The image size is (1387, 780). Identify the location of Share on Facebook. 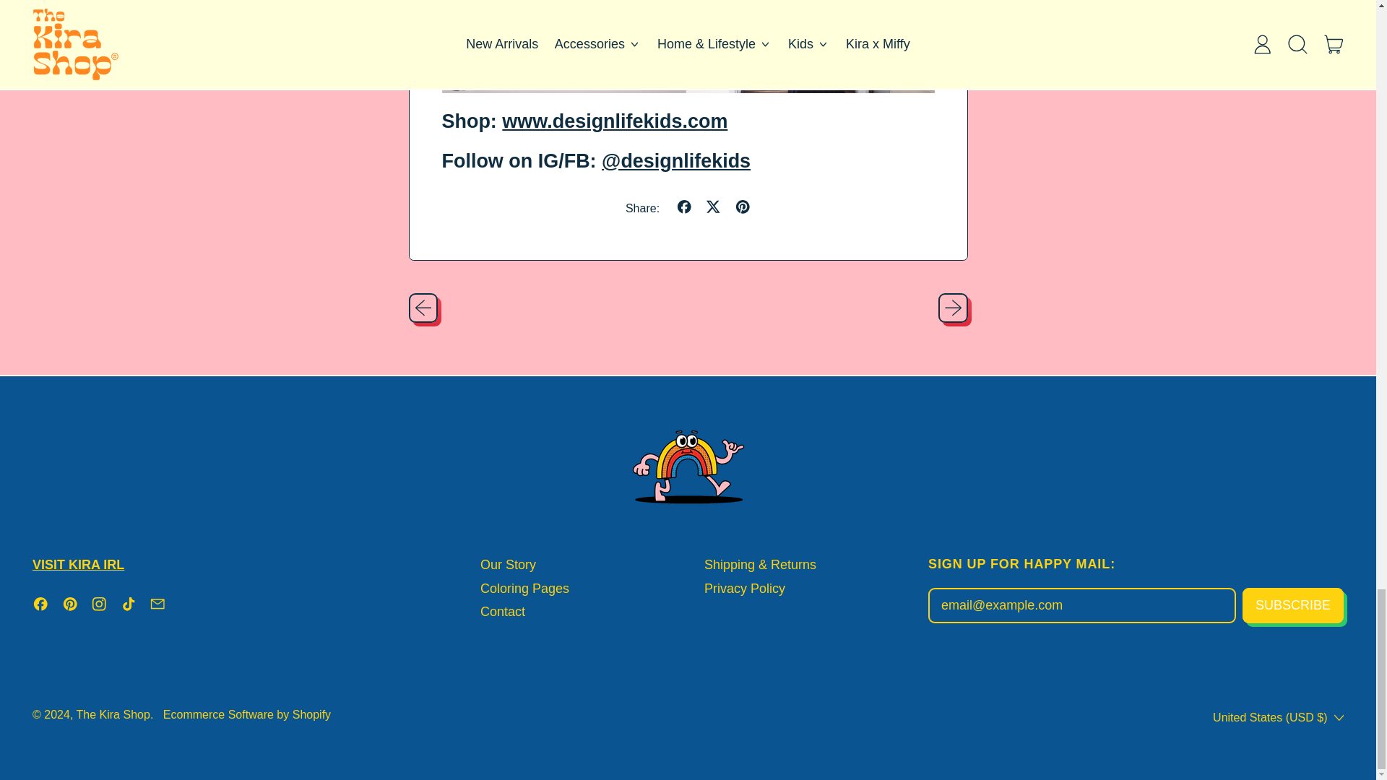
(684, 208).